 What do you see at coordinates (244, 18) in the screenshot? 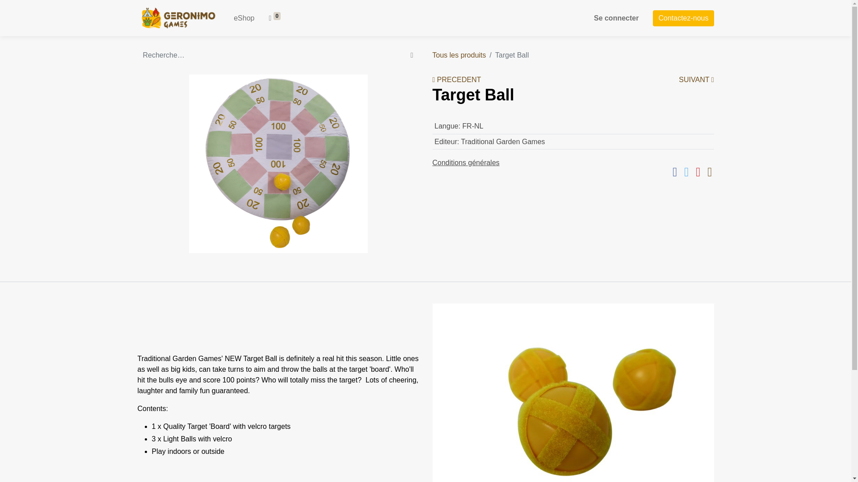
I see `eShop` at bounding box center [244, 18].